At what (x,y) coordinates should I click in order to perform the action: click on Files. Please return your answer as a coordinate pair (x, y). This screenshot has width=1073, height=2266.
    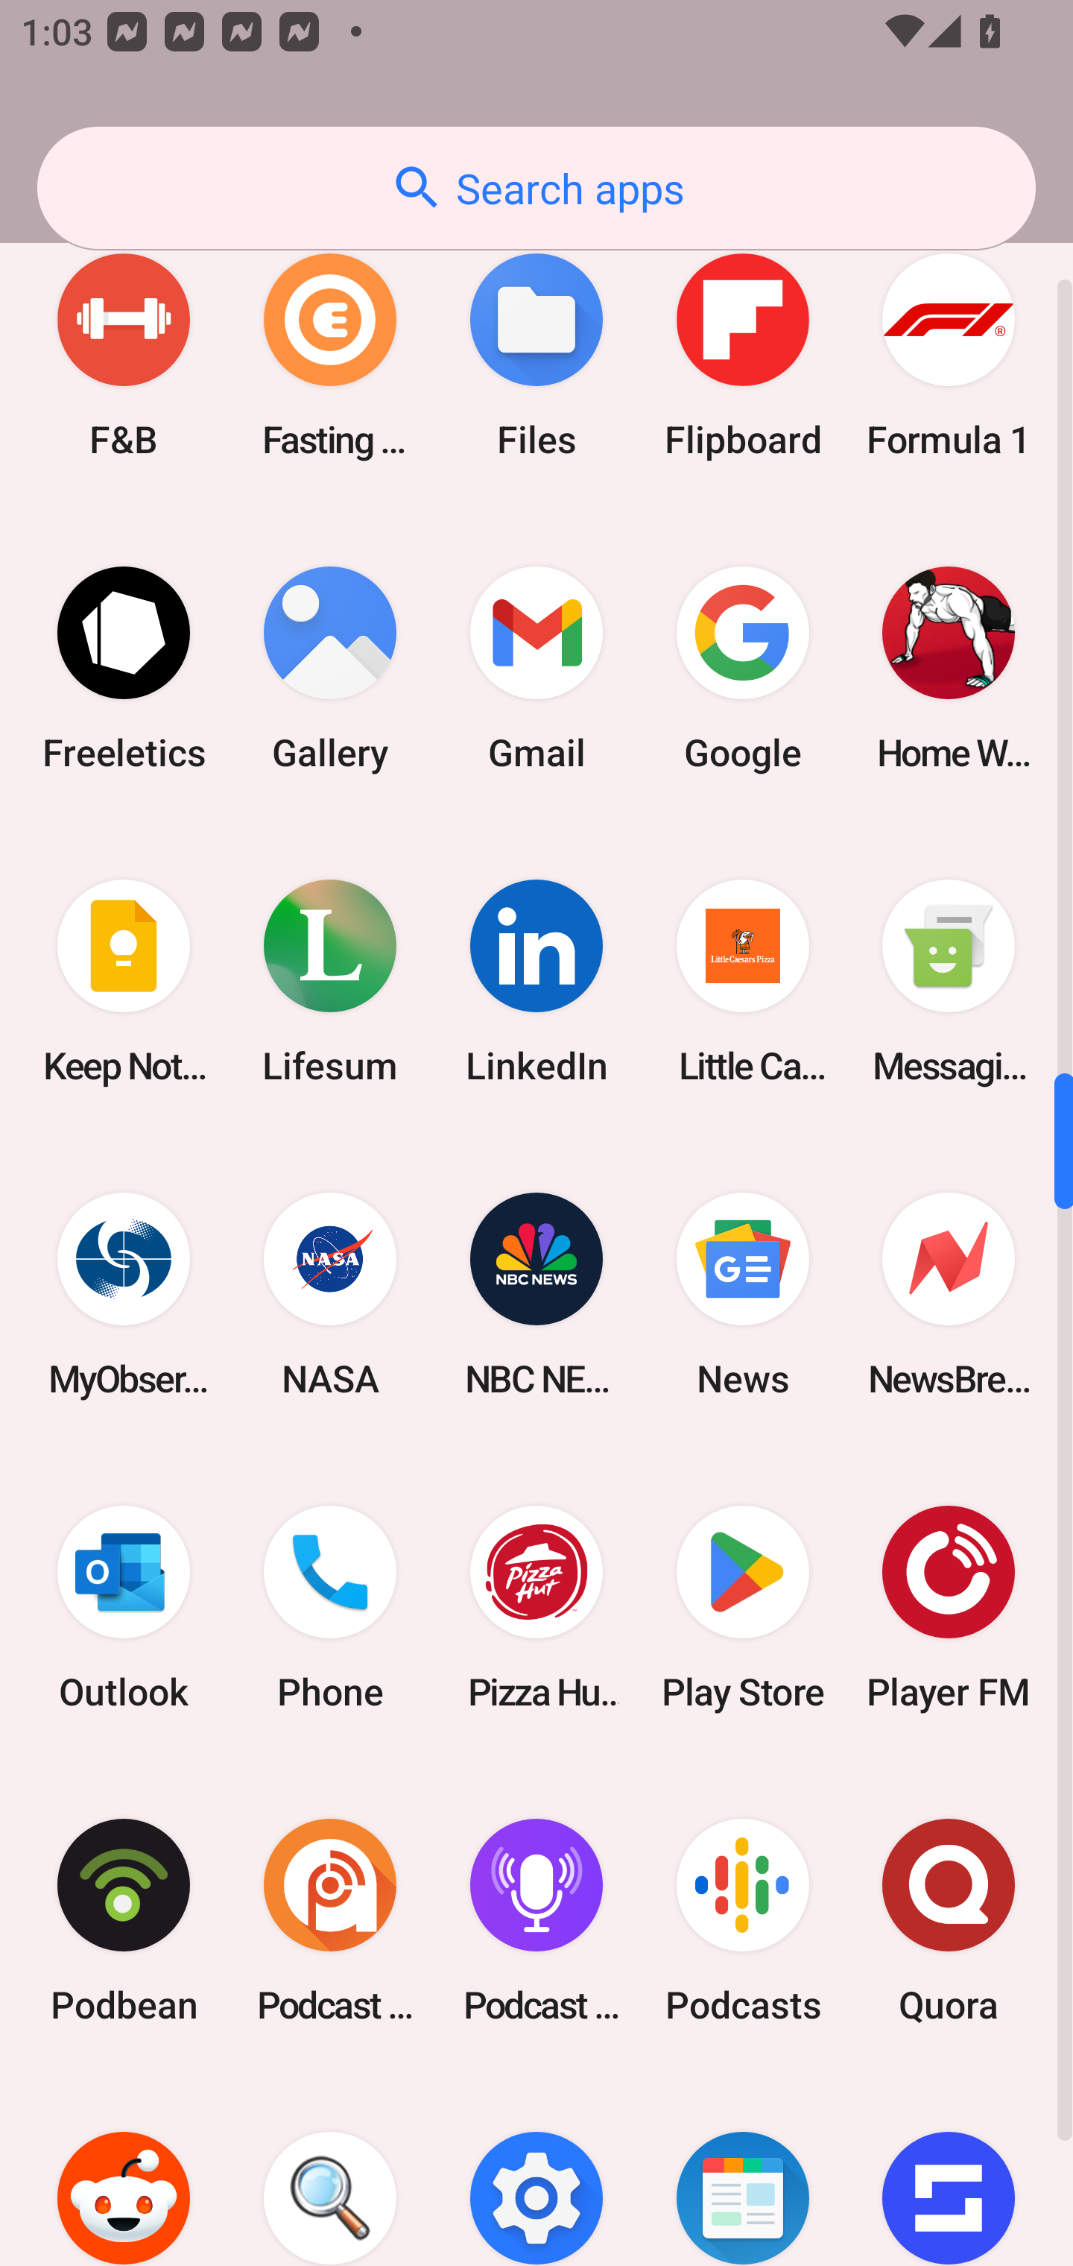
    Looking at the image, I should click on (536, 356).